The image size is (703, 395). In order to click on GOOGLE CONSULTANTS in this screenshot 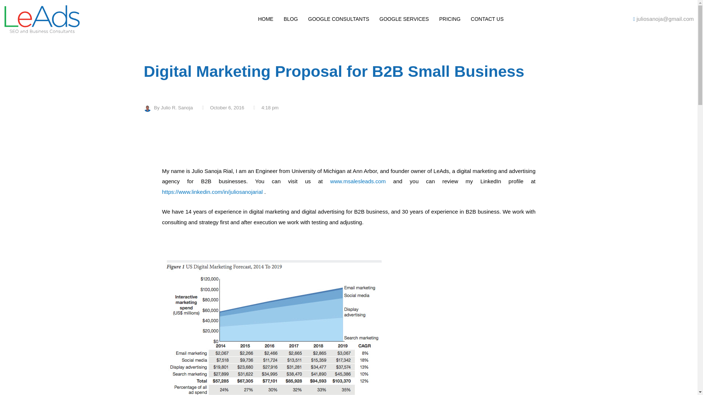, I will do `click(339, 19)`.